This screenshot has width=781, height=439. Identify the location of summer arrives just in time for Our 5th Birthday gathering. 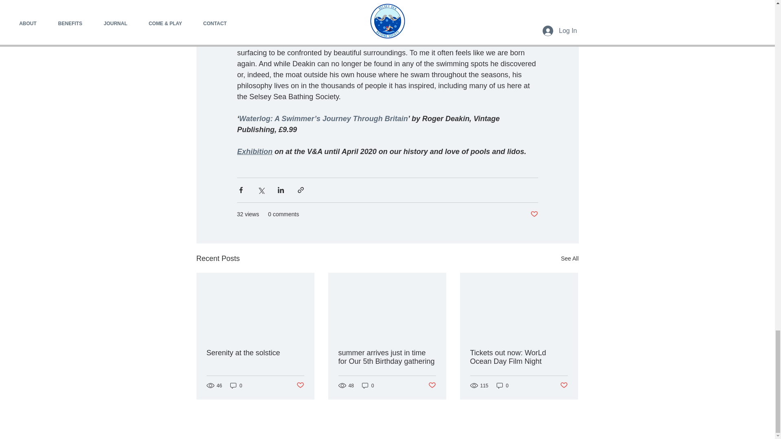
(387, 357).